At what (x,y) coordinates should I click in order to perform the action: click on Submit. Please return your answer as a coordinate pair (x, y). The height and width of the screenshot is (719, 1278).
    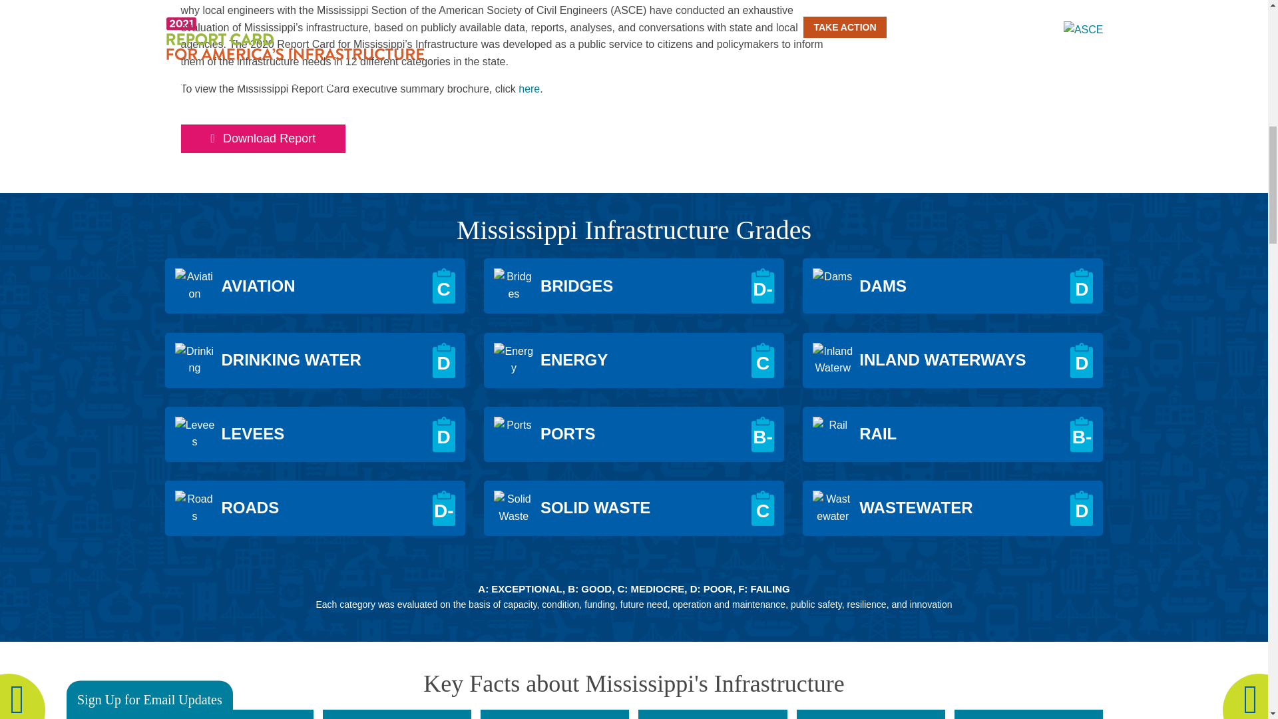
    Looking at the image, I should click on (120, 433).